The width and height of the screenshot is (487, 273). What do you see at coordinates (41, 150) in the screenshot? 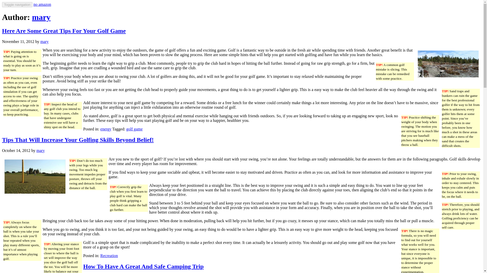
I see `mary` at bounding box center [41, 150].